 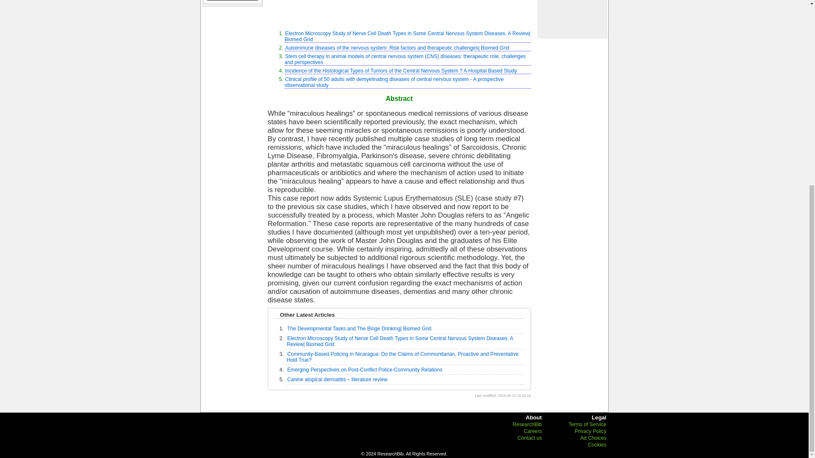 I want to click on Terms of Service, so click(x=587, y=424).